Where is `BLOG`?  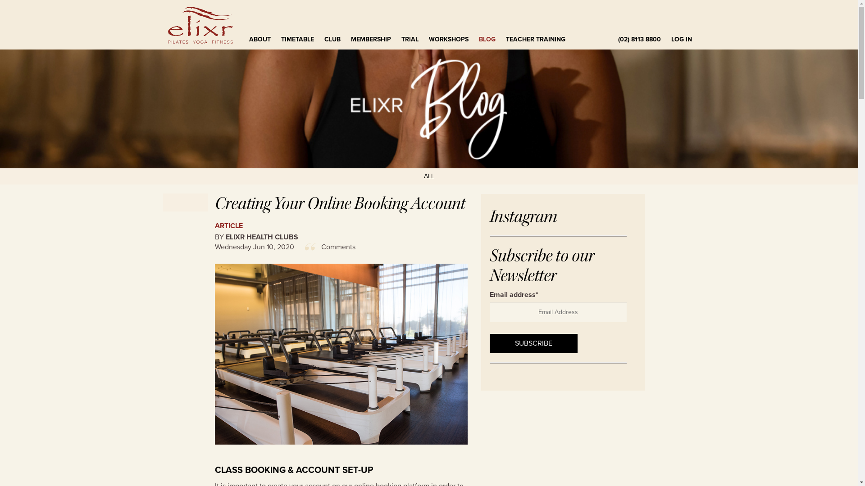
BLOG is located at coordinates (487, 40).